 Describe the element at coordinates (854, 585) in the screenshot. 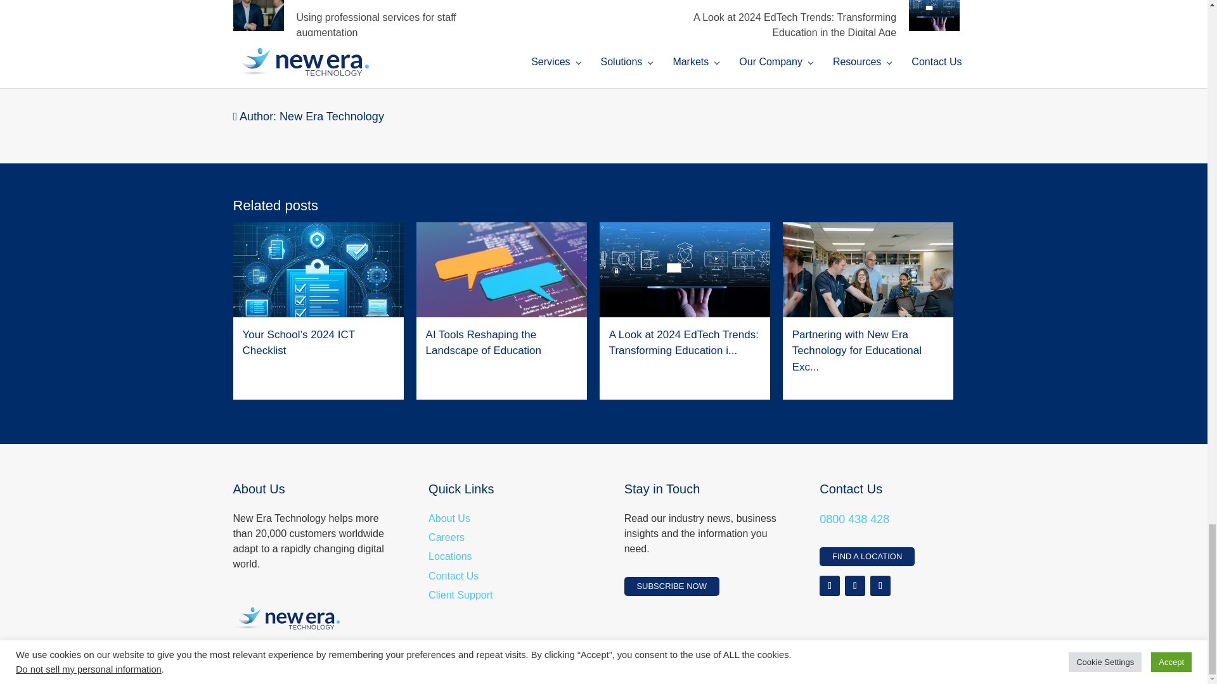

I see `Follow on Twitter` at that location.